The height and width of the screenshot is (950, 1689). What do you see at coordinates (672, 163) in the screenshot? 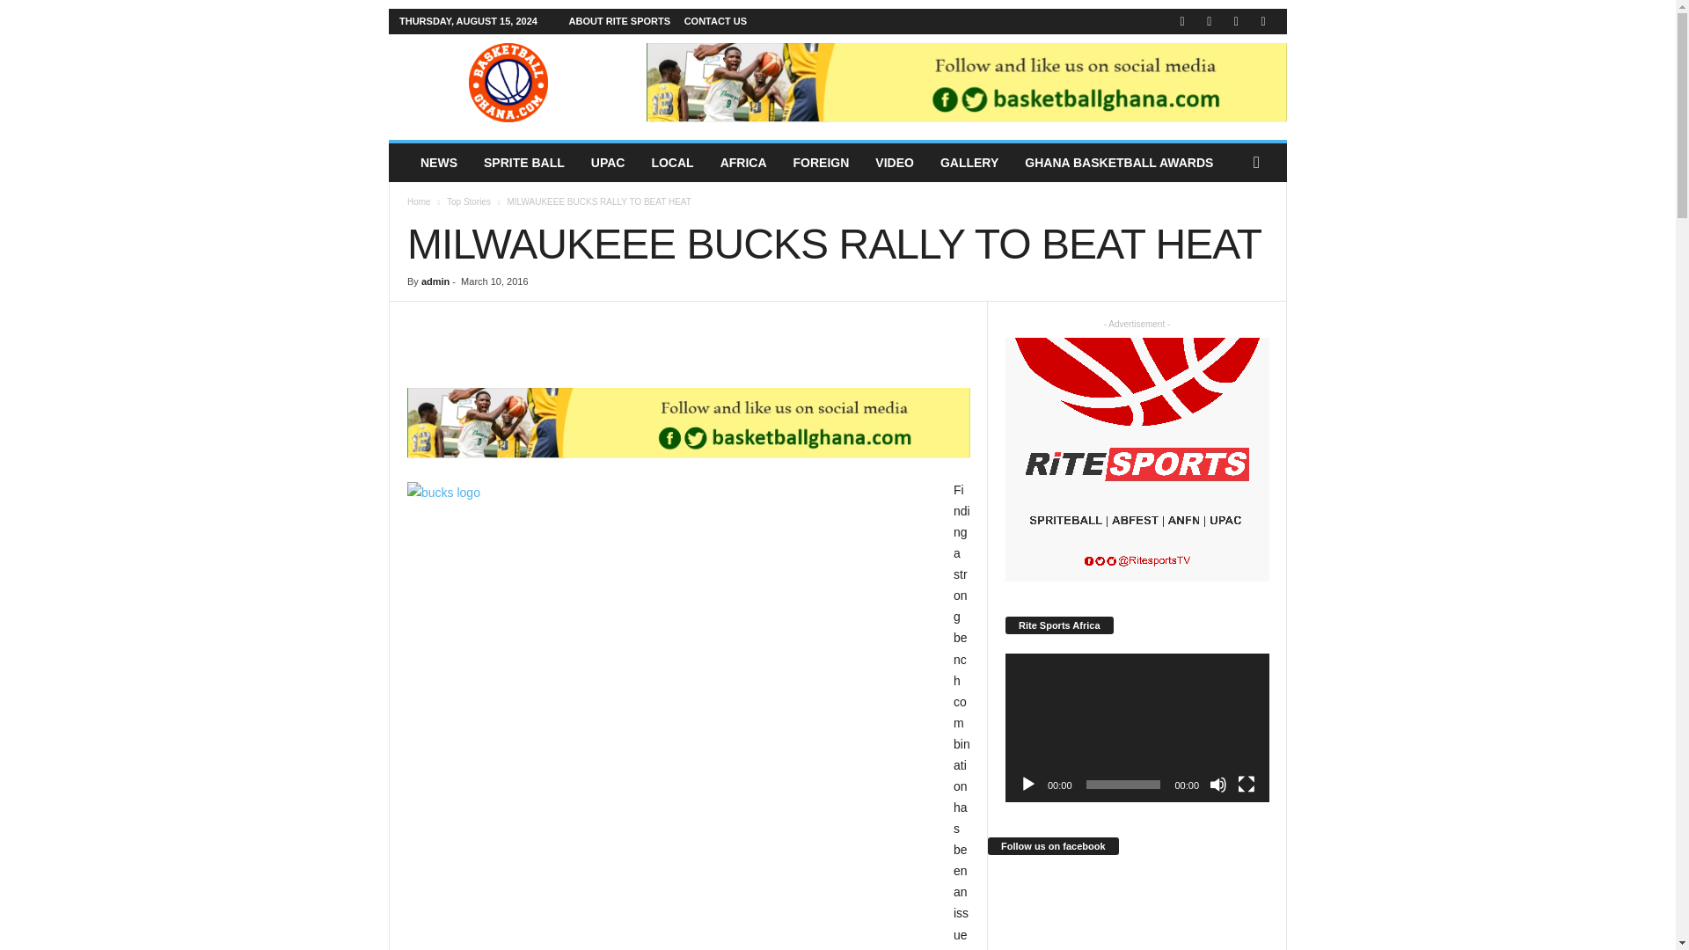
I see `LOCAL` at bounding box center [672, 163].